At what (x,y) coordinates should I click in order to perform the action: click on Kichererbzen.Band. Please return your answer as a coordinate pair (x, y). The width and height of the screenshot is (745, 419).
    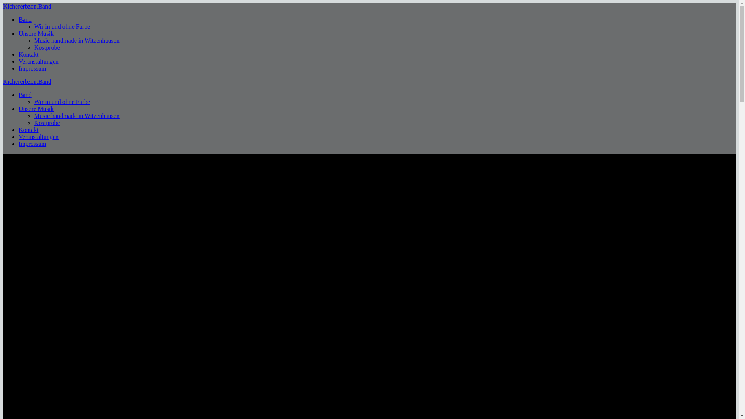
    Looking at the image, I should click on (27, 6).